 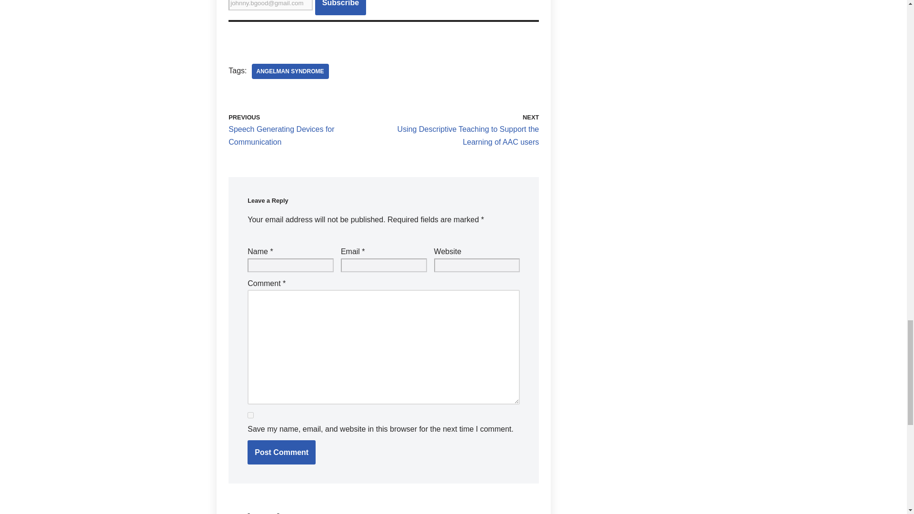 What do you see at coordinates (341, 8) in the screenshot?
I see `Subscribe` at bounding box center [341, 8].